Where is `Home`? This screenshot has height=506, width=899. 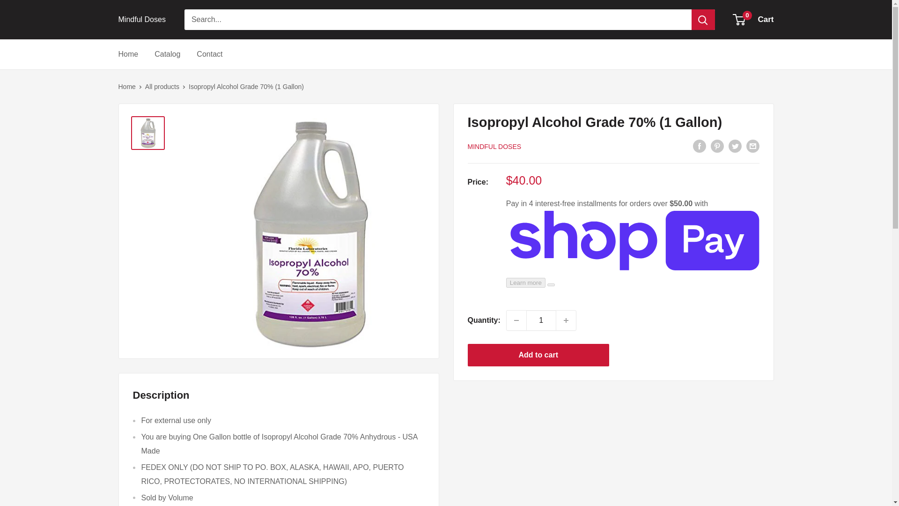
Home is located at coordinates (541, 320).